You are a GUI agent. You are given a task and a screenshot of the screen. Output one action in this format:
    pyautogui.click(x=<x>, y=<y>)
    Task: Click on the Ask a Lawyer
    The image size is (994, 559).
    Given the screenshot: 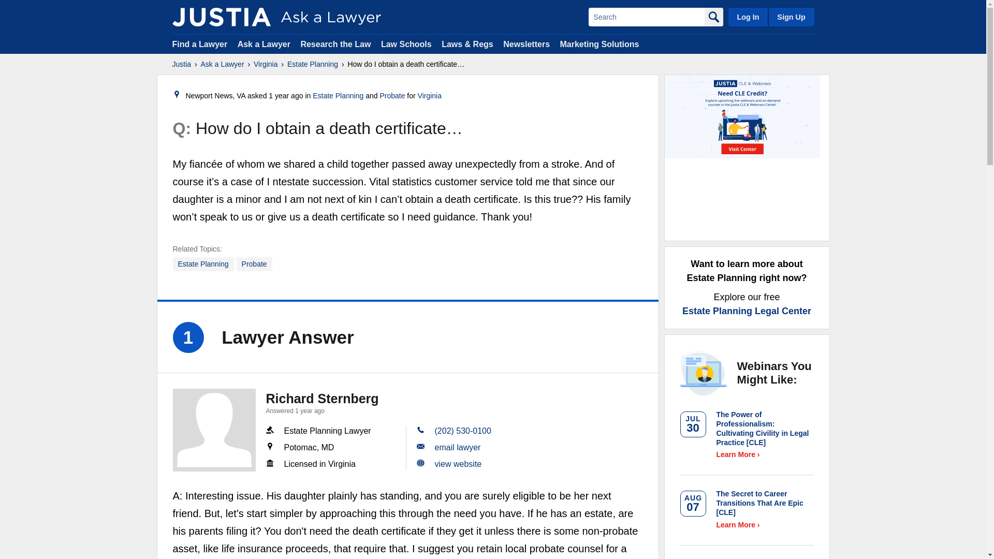 What is the action you would take?
    pyautogui.click(x=223, y=64)
    